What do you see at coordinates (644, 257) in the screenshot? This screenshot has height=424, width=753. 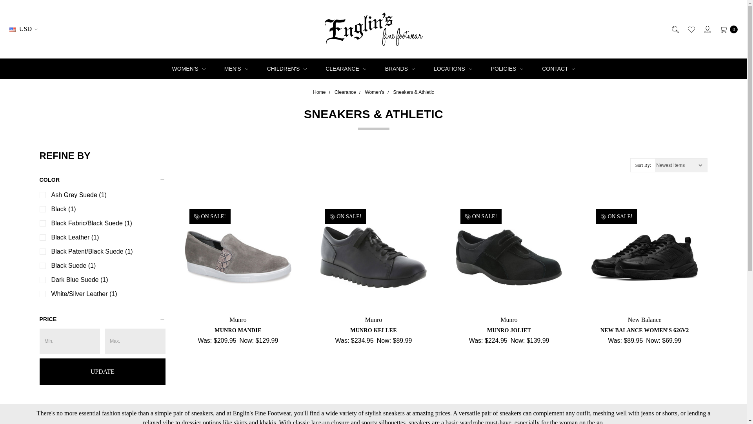 I see `Black` at bounding box center [644, 257].